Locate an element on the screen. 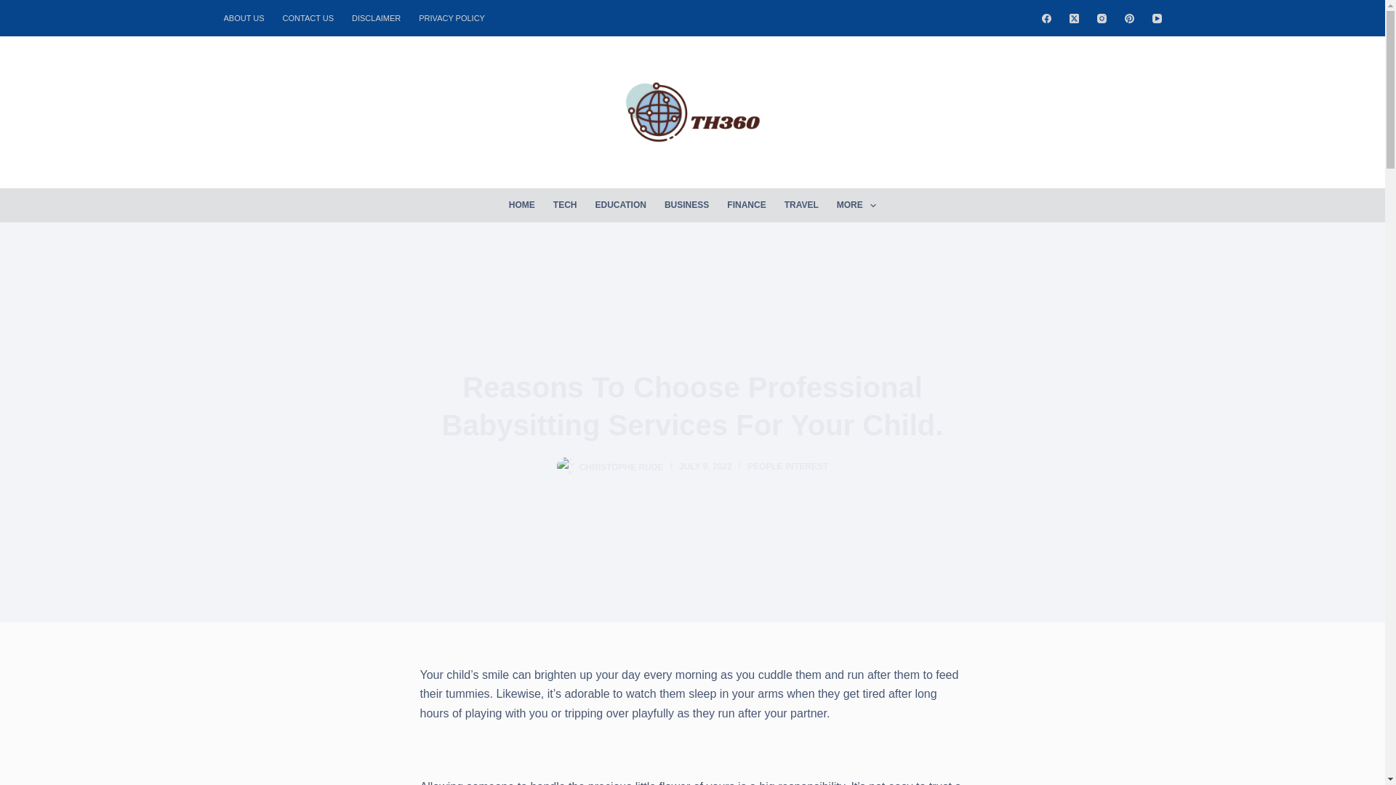  Posts by Christophe Rude is located at coordinates (621, 467).